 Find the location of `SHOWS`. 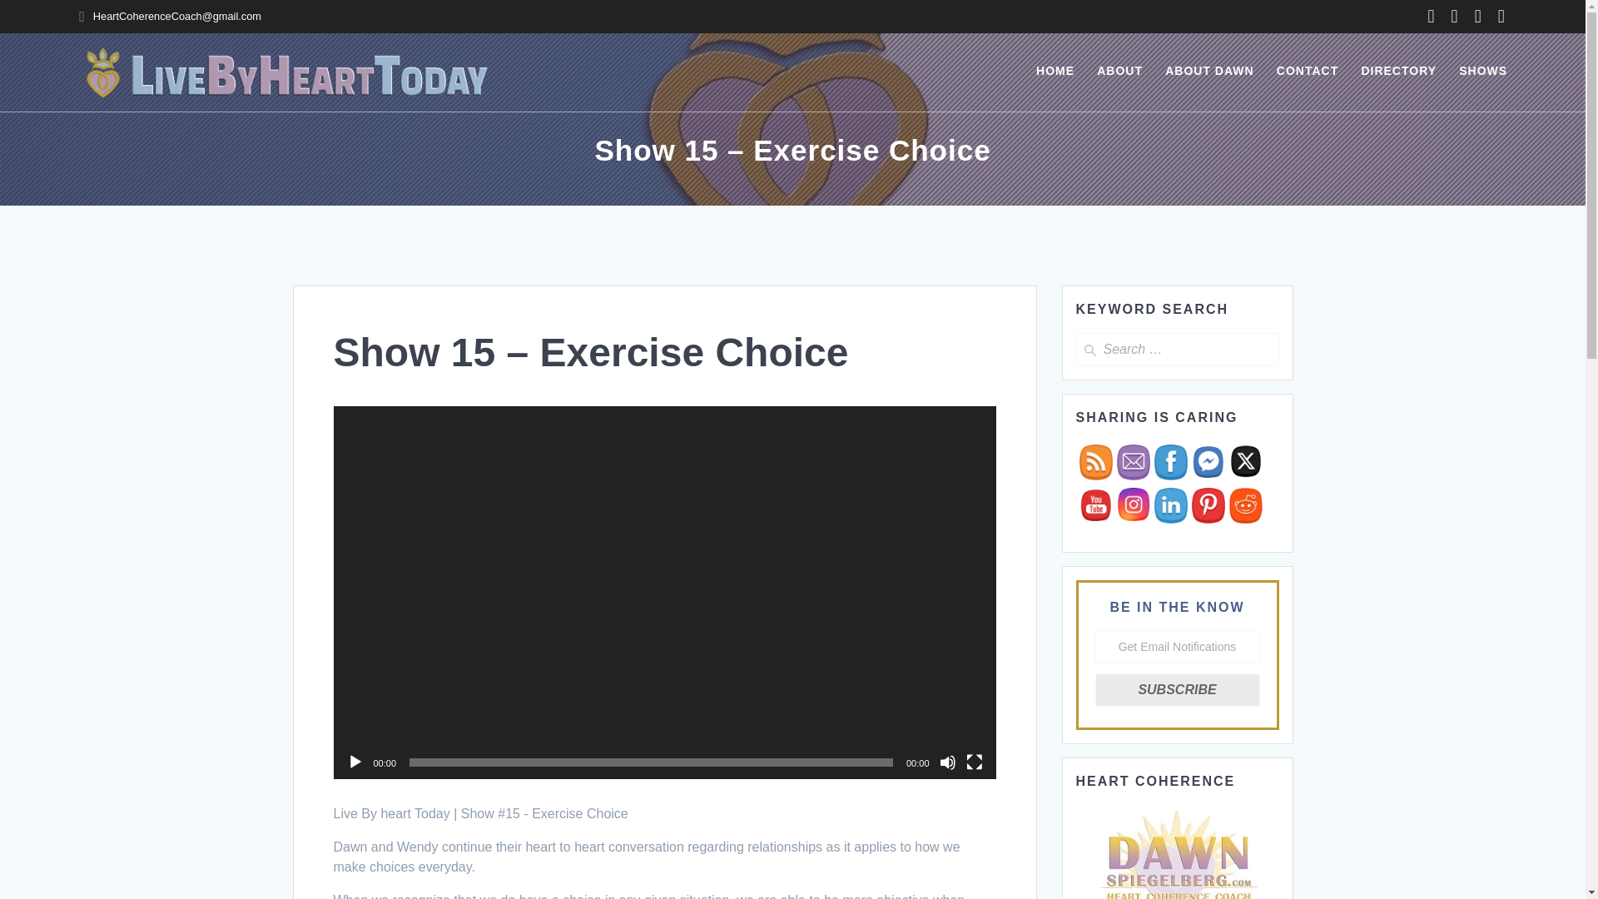

SHOWS is located at coordinates (1482, 72).